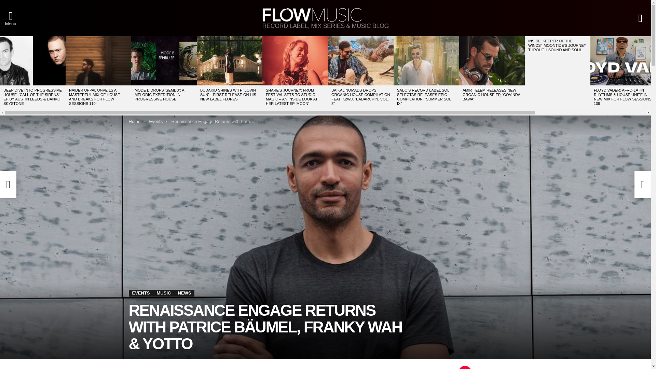  I want to click on EVENTS, so click(141, 293).